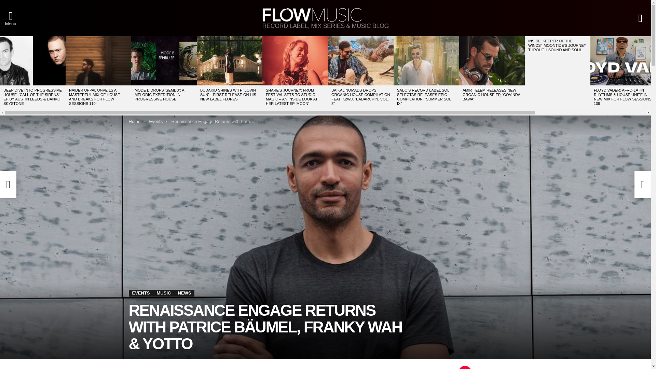  I want to click on EVENTS, so click(141, 293).